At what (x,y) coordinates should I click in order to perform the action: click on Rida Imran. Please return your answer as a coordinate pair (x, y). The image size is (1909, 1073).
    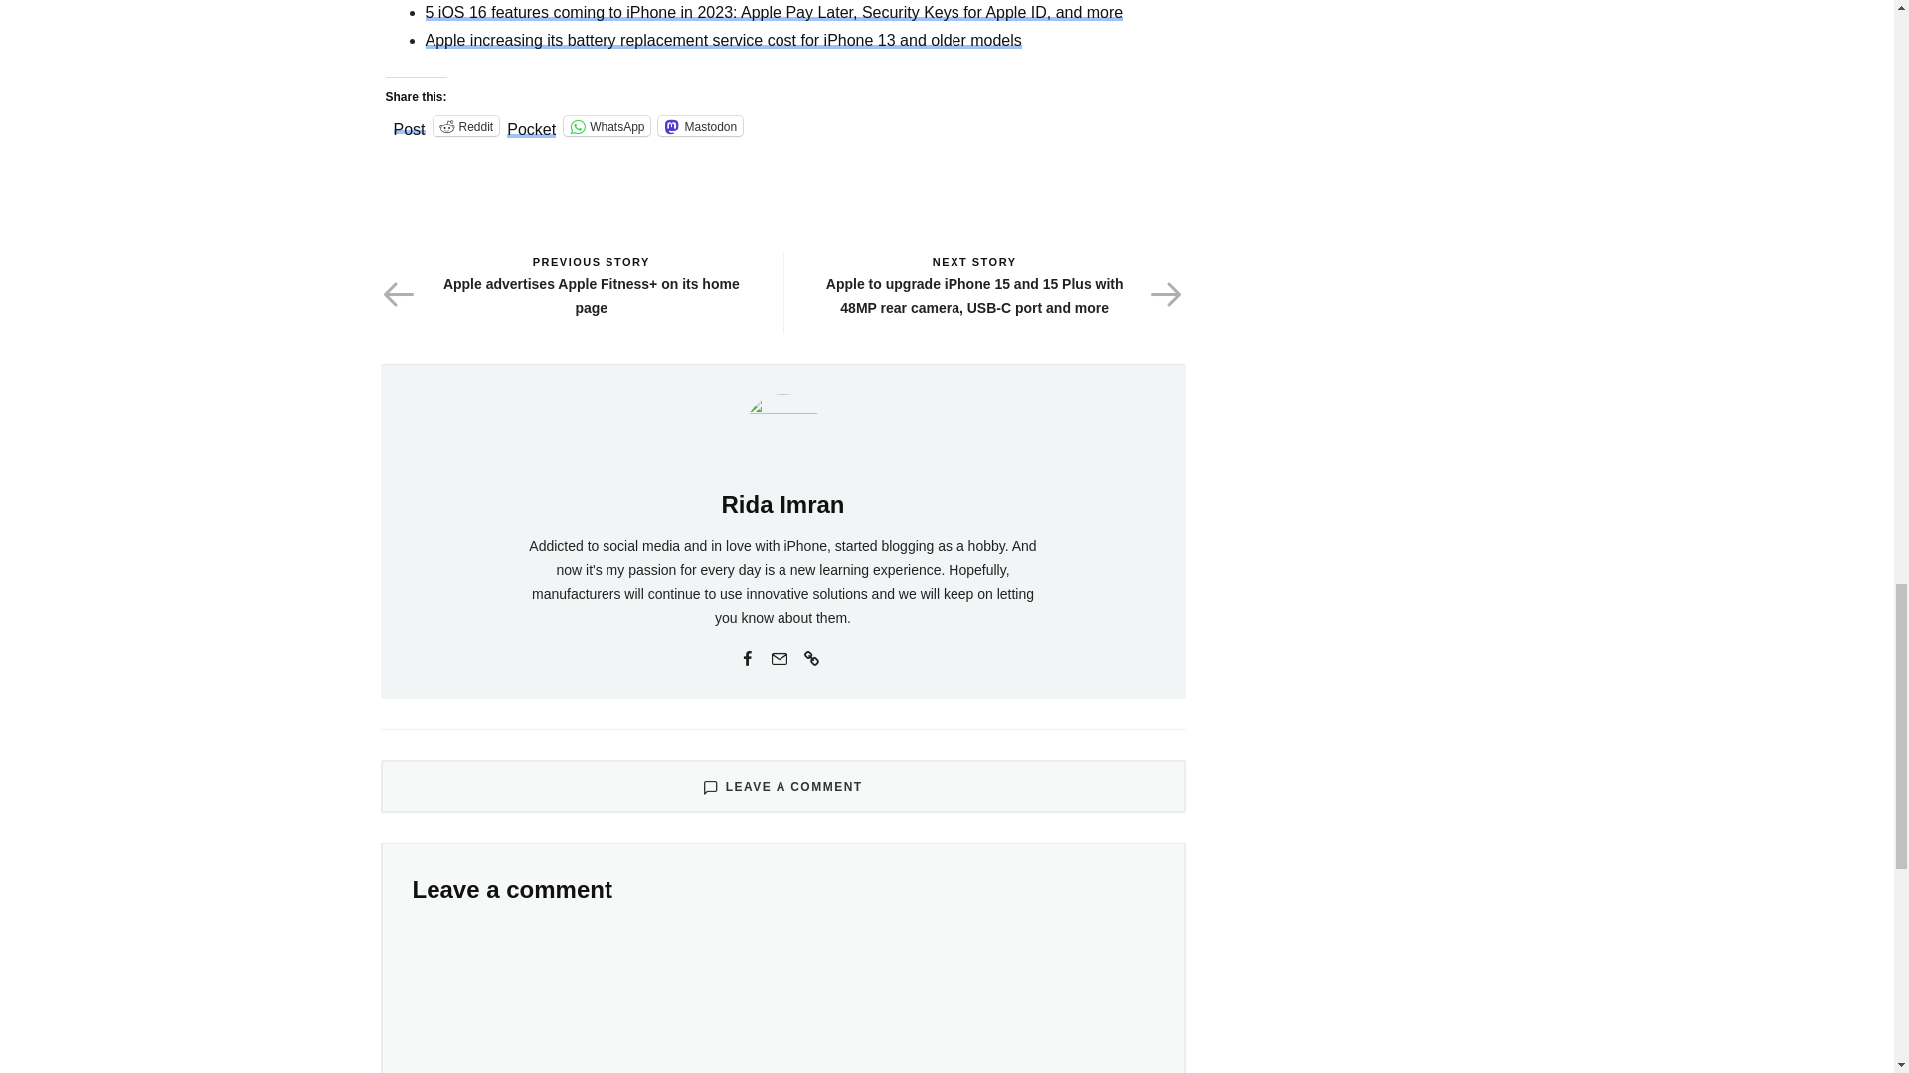
    Looking at the image, I should click on (781, 503).